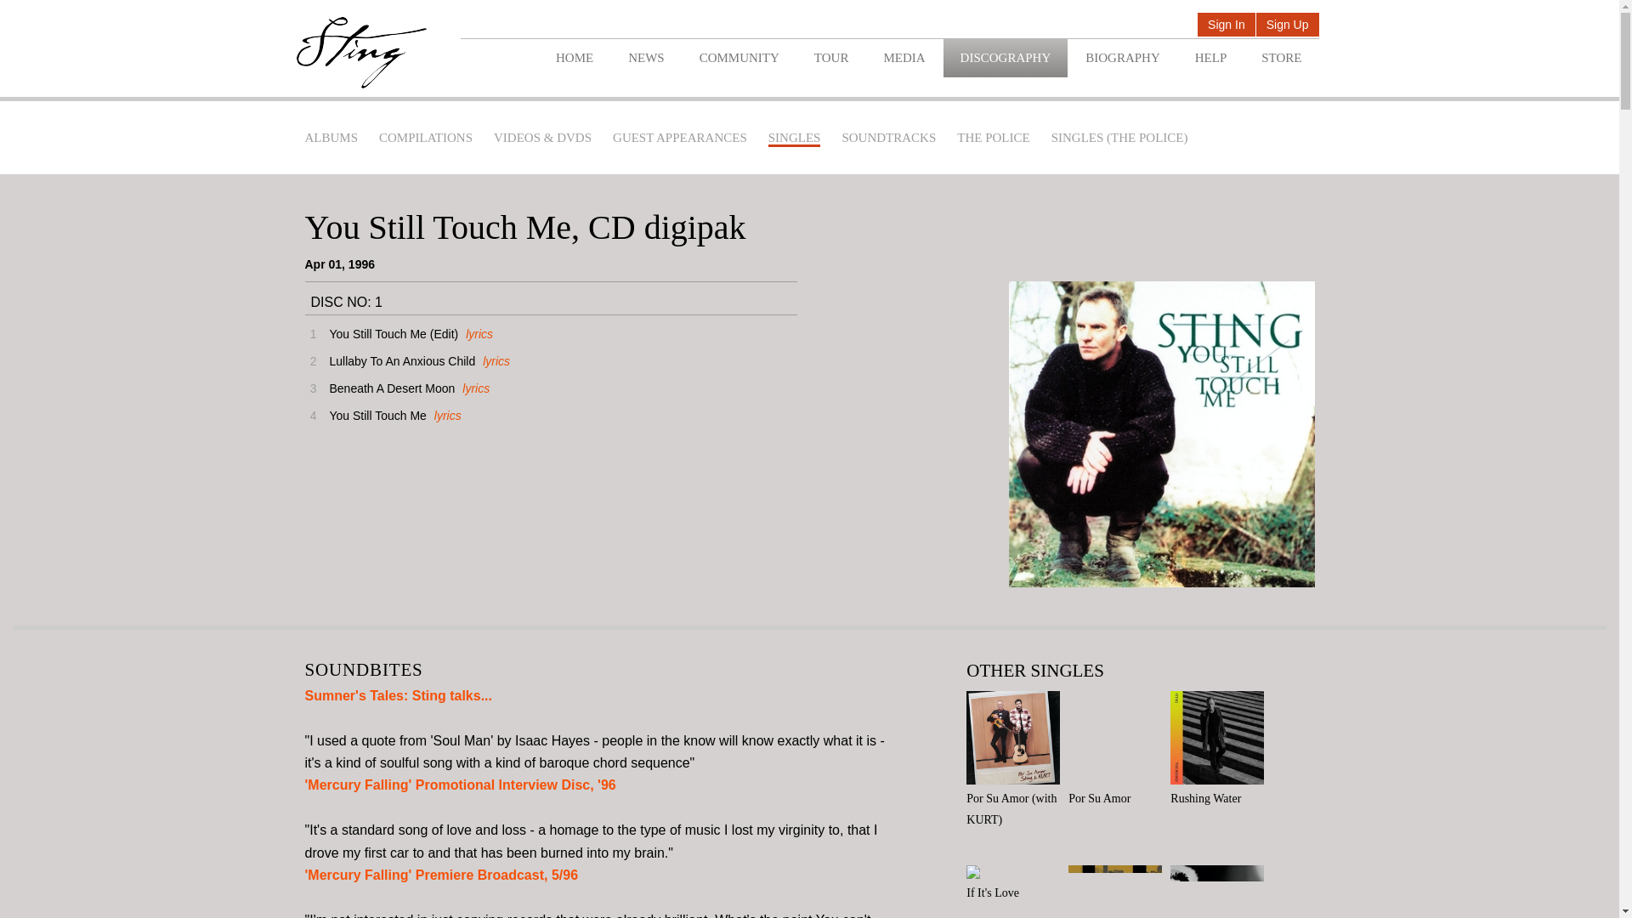 The image size is (1632, 918). Describe the element at coordinates (1226, 25) in the screenshot. I see `Sign In` at that location.